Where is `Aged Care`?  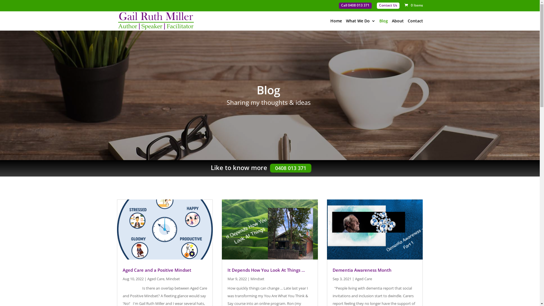
Aged Care is located at coordinates (156, 279).